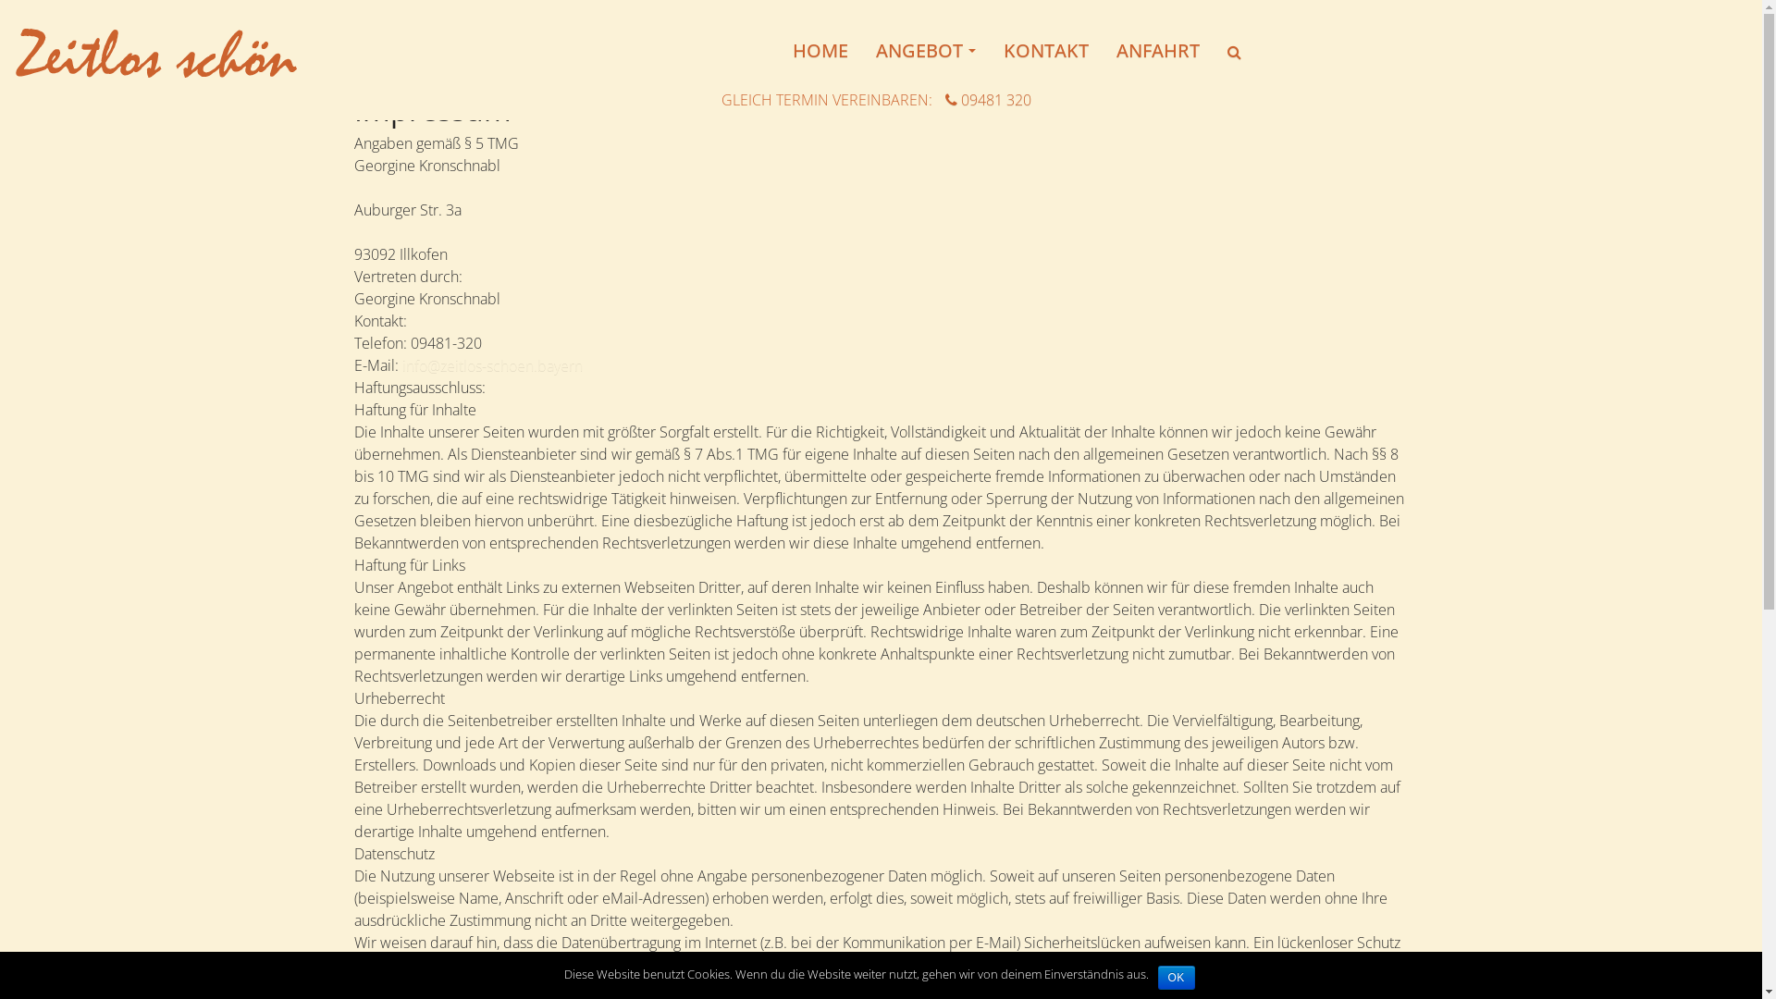 Image resolution: width=1776 pixels, height=999 pixels. I want to click on OK, so click(1177, 978).